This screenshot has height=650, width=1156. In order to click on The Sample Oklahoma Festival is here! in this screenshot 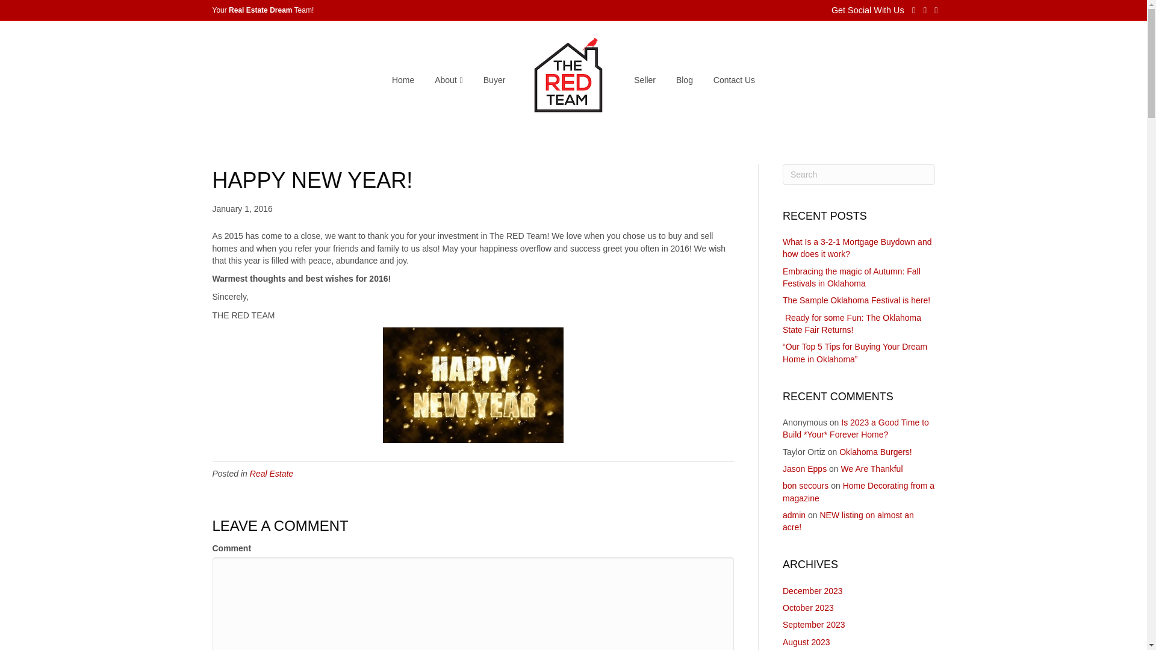, I will do `click(856, 300)`.